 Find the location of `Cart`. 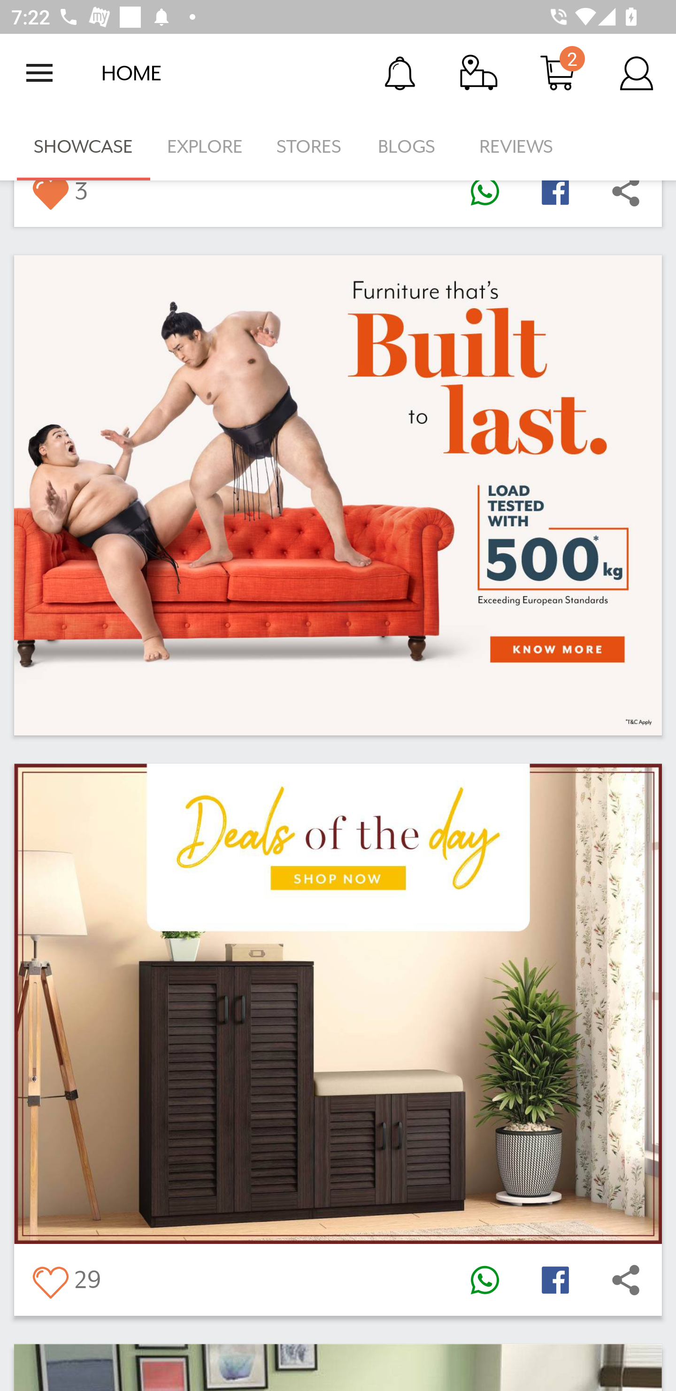

Cart is located at coordinates (558, 72).